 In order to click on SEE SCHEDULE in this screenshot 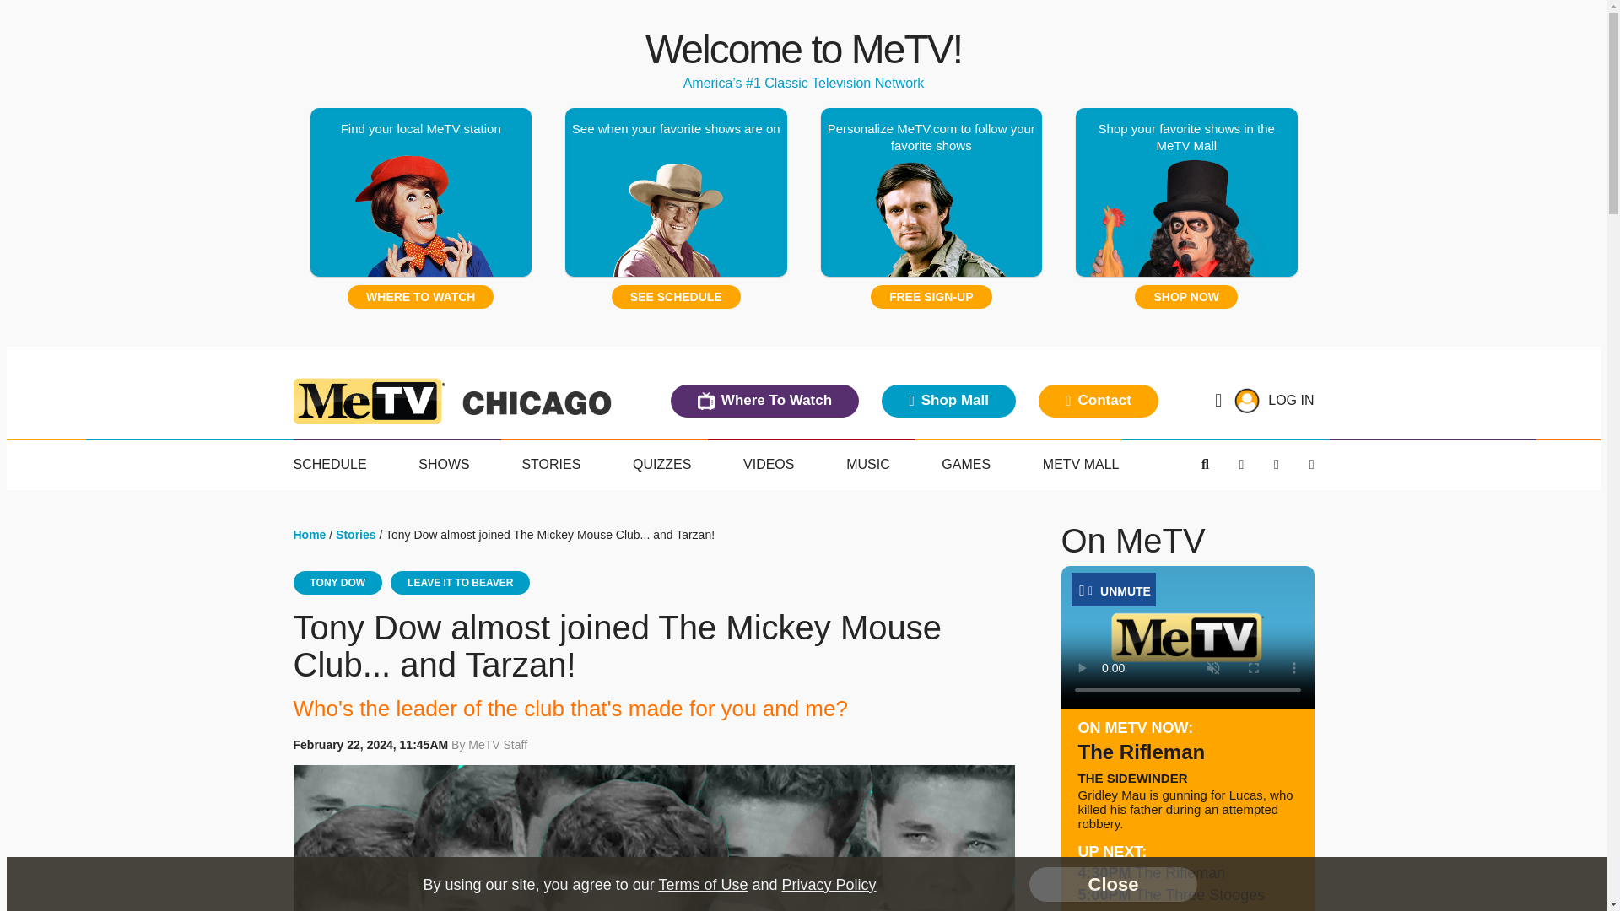, I will do `click(676, 297)`.